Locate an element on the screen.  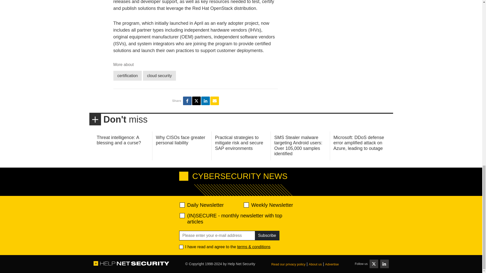
cloud security is located at coordinates (159, 75).